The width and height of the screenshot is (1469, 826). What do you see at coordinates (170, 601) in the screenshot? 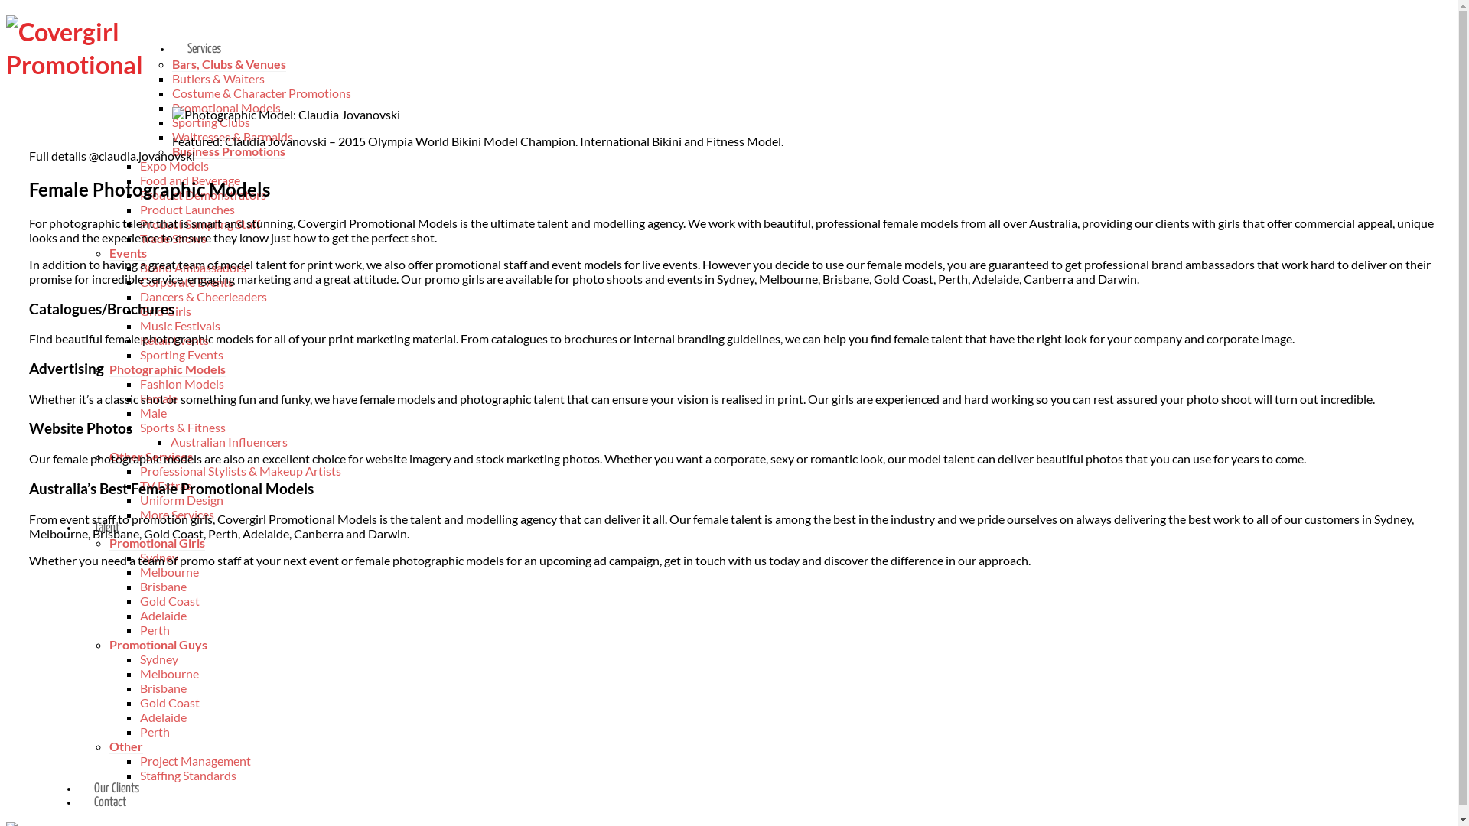
I see `Gold Coast` at bounding box center [170, 601].